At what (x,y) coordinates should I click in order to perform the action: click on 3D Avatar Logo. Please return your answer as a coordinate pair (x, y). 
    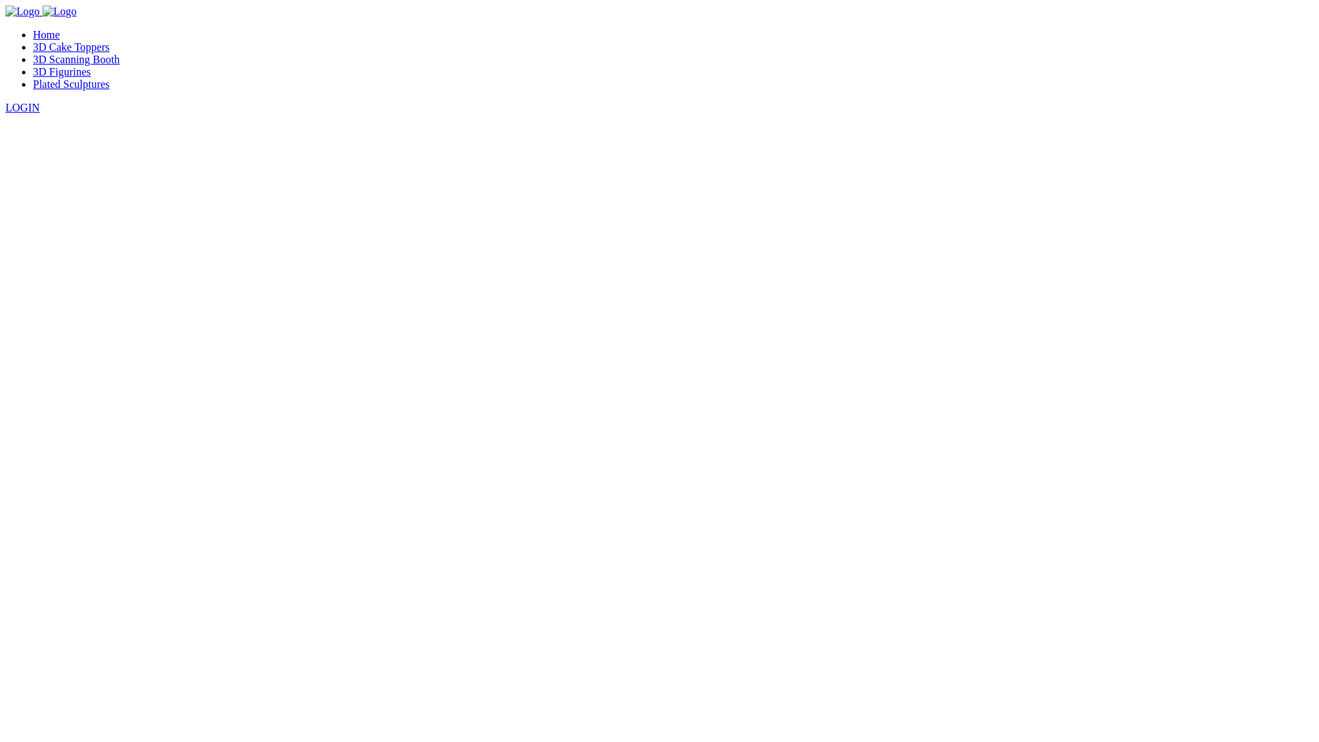
    Looking at the image, I should click on (23, 12).